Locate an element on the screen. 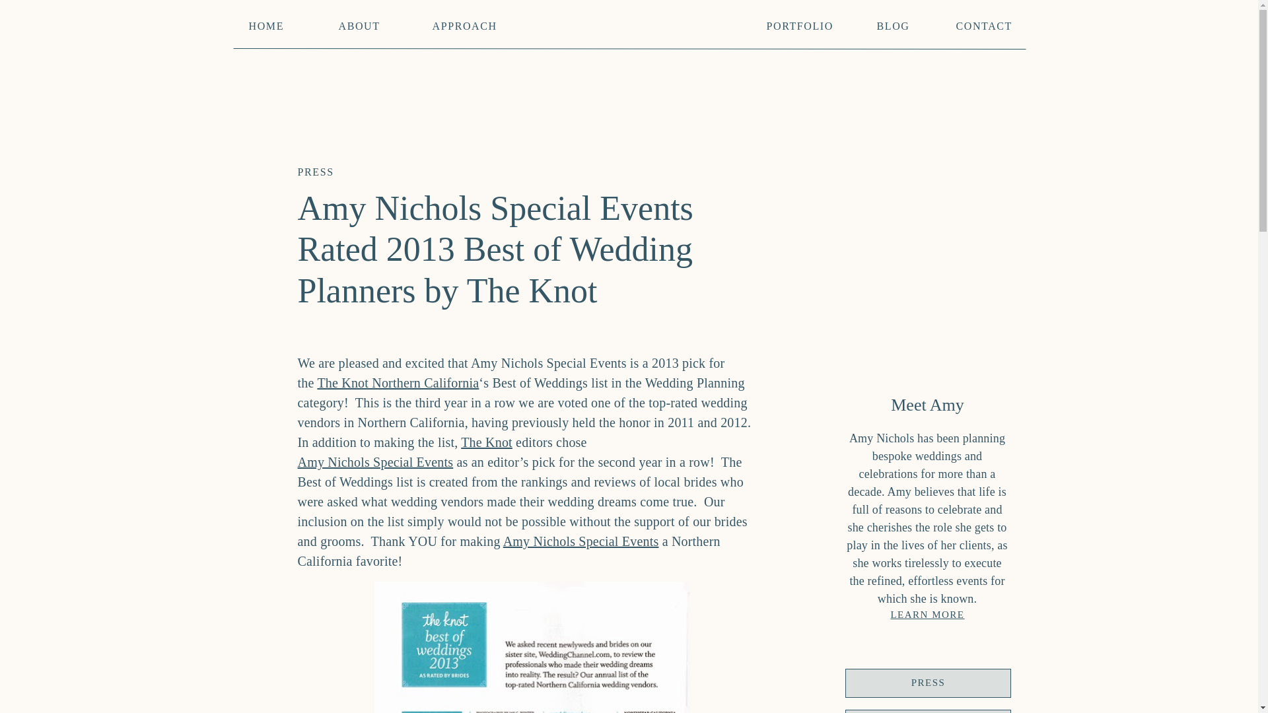 Image resolution: width=1268 pixels, height=713 pixels. APPROACH is located at coordinates (462, 24).